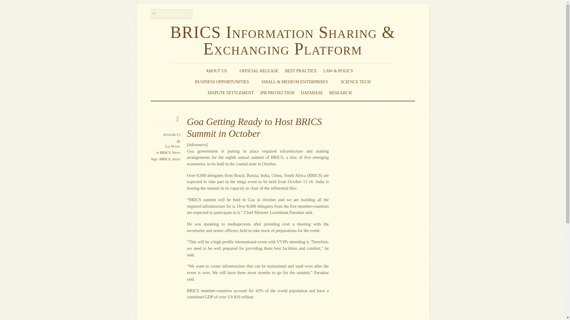 This screenshot has height=320, width=570. Describe the element at coordinates (230, 93) in the screenshot. I see `DISPUTE SETTLEMENT` at that location.